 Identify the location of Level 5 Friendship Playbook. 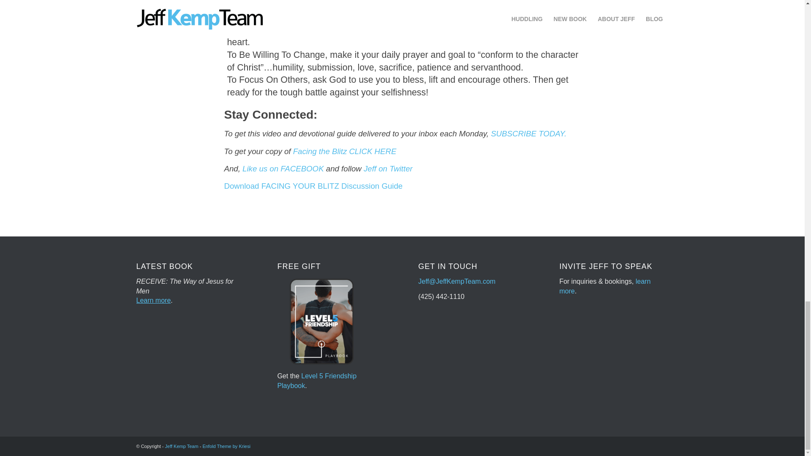
(317, 381).